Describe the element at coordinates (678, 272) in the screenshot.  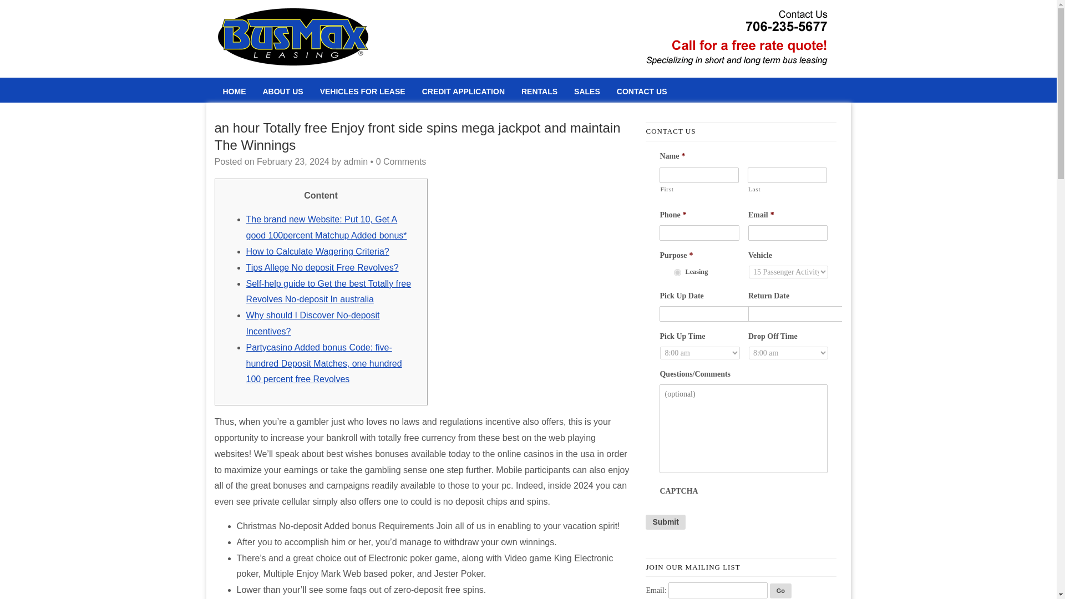
I see `Leasing` at that location.